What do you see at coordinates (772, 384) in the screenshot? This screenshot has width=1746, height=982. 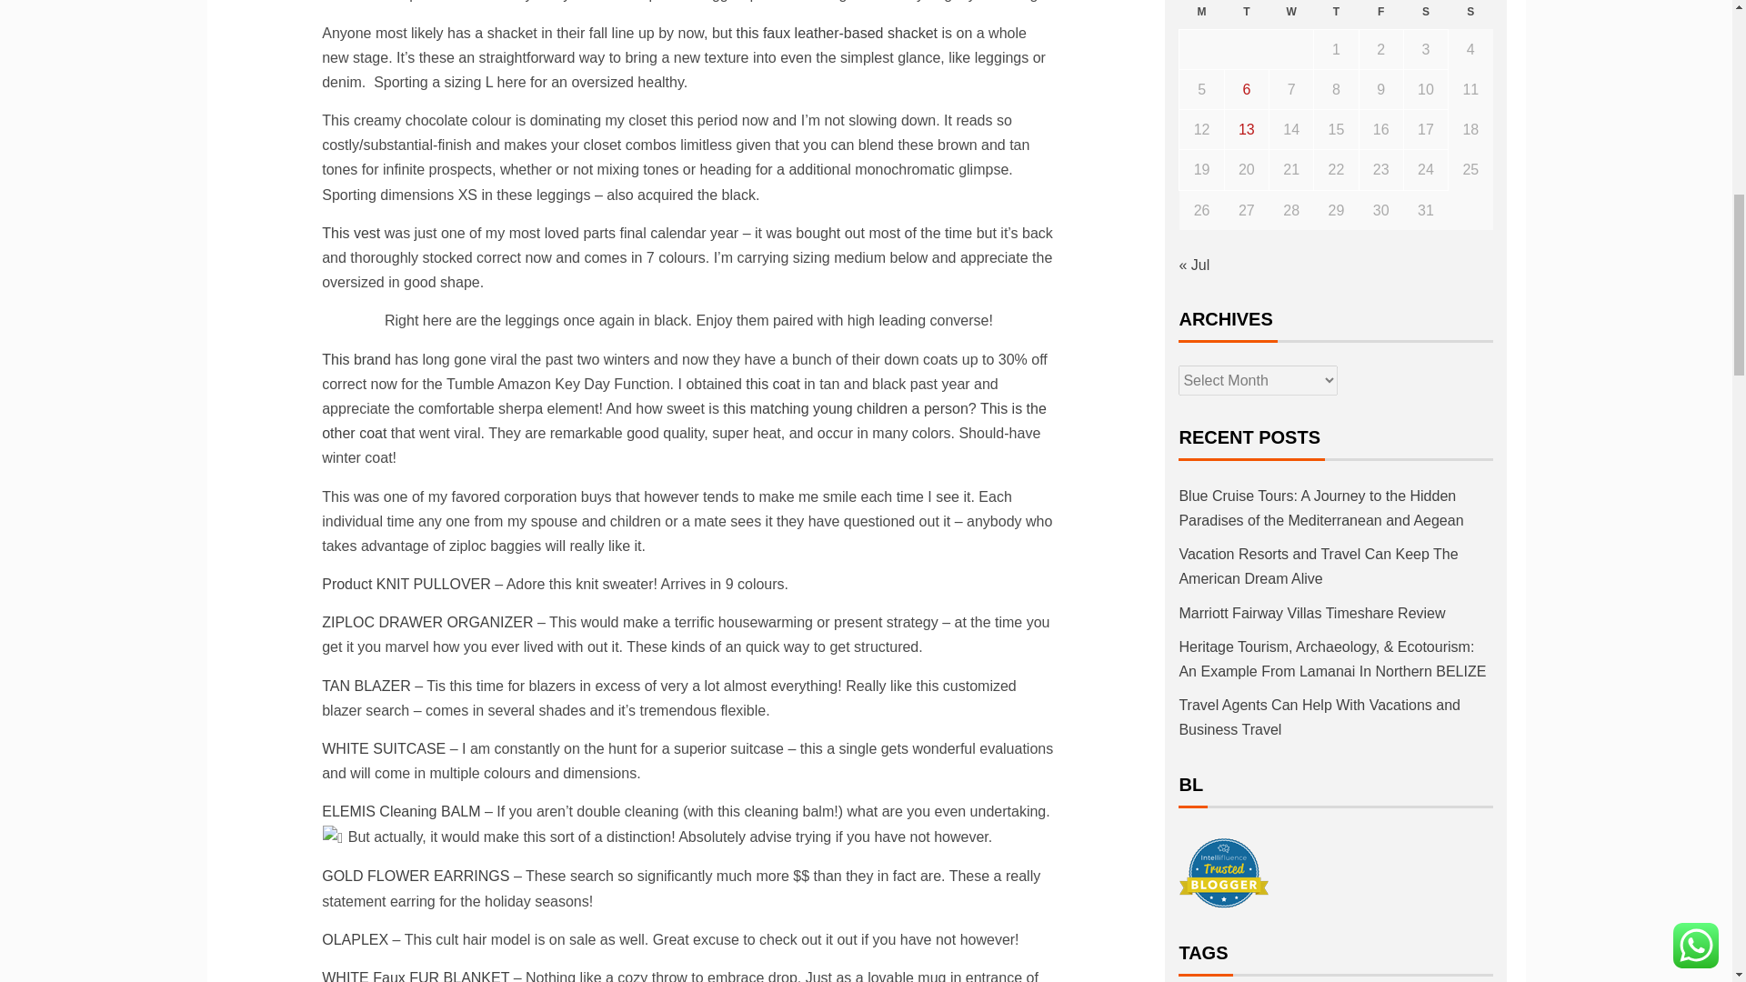 I see `this coat` at bounding box center [772, 384].